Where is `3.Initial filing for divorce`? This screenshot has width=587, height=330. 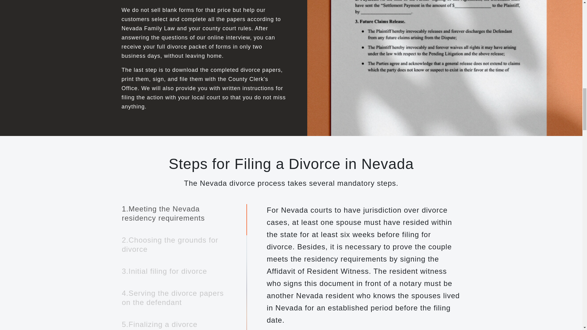 3.Initial filing for divorce is located at coordinates (164, 271).